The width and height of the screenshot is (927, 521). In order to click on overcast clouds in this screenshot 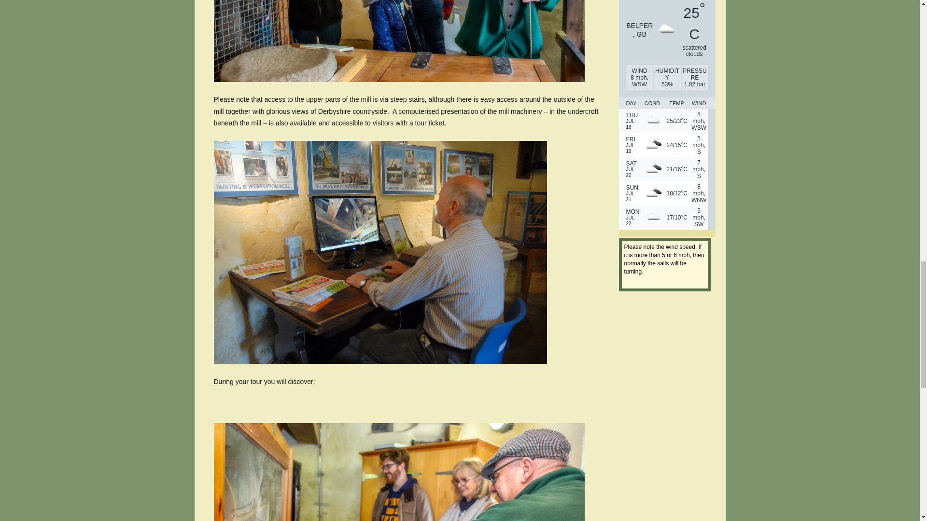, I will do `click(653, 169)`.